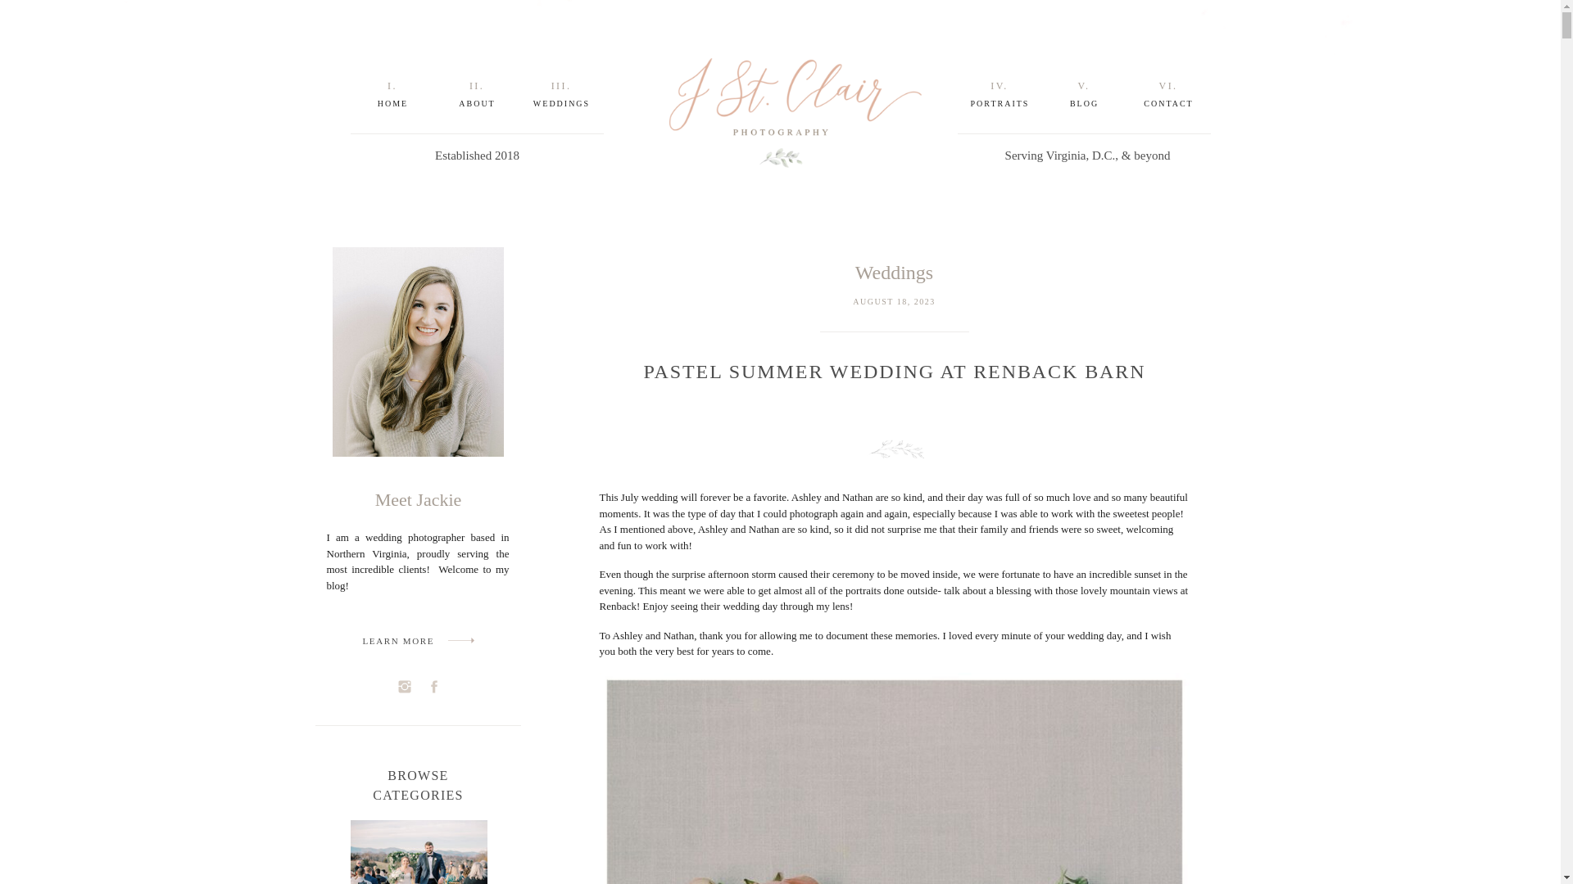  What do you see at coordinates (477, 103) in the screenshot?
I see `ABOUT` at bounding box center [477, 103].